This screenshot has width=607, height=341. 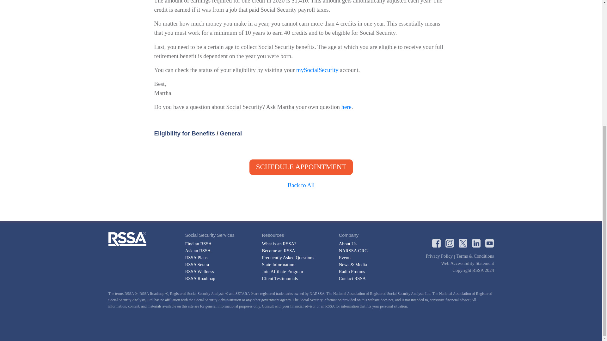 I want to click on here, so click(x=346, y=107).